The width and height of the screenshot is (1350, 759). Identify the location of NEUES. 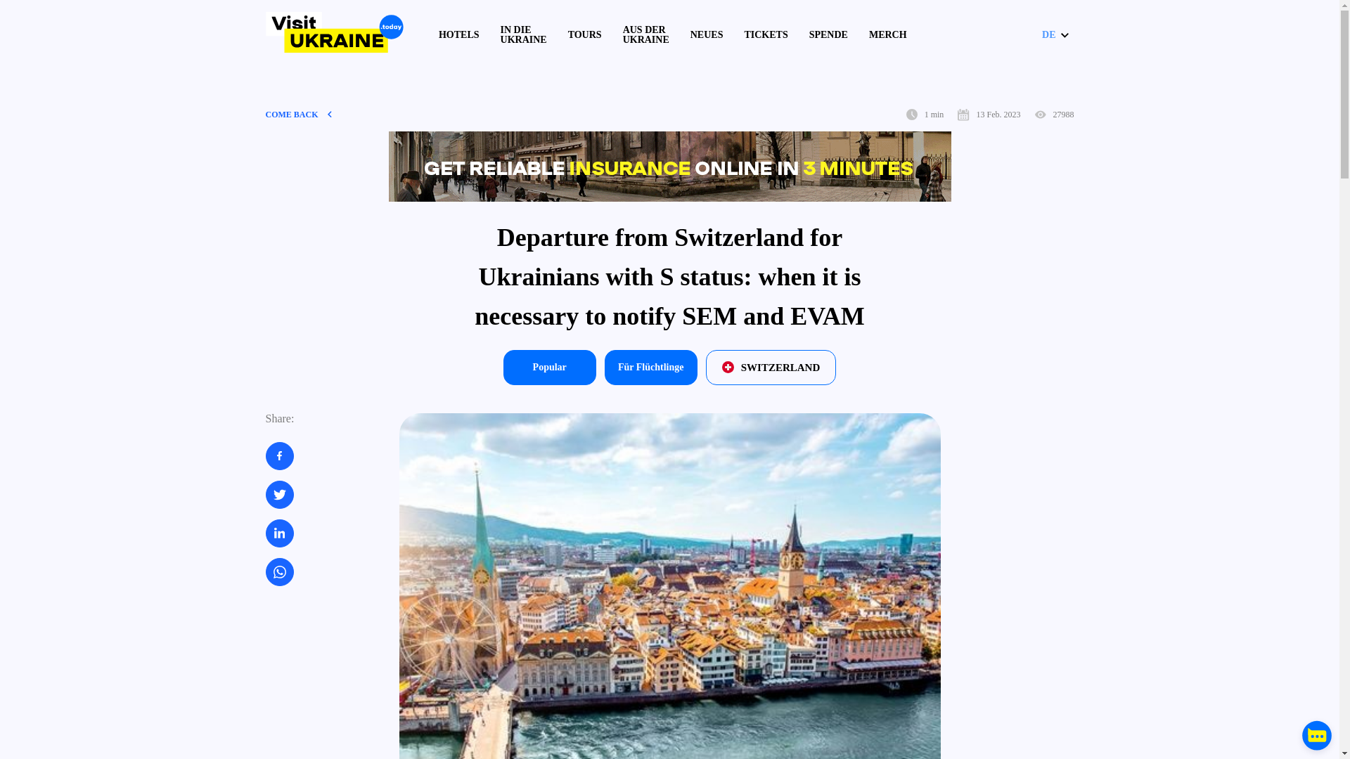
(707, 35).